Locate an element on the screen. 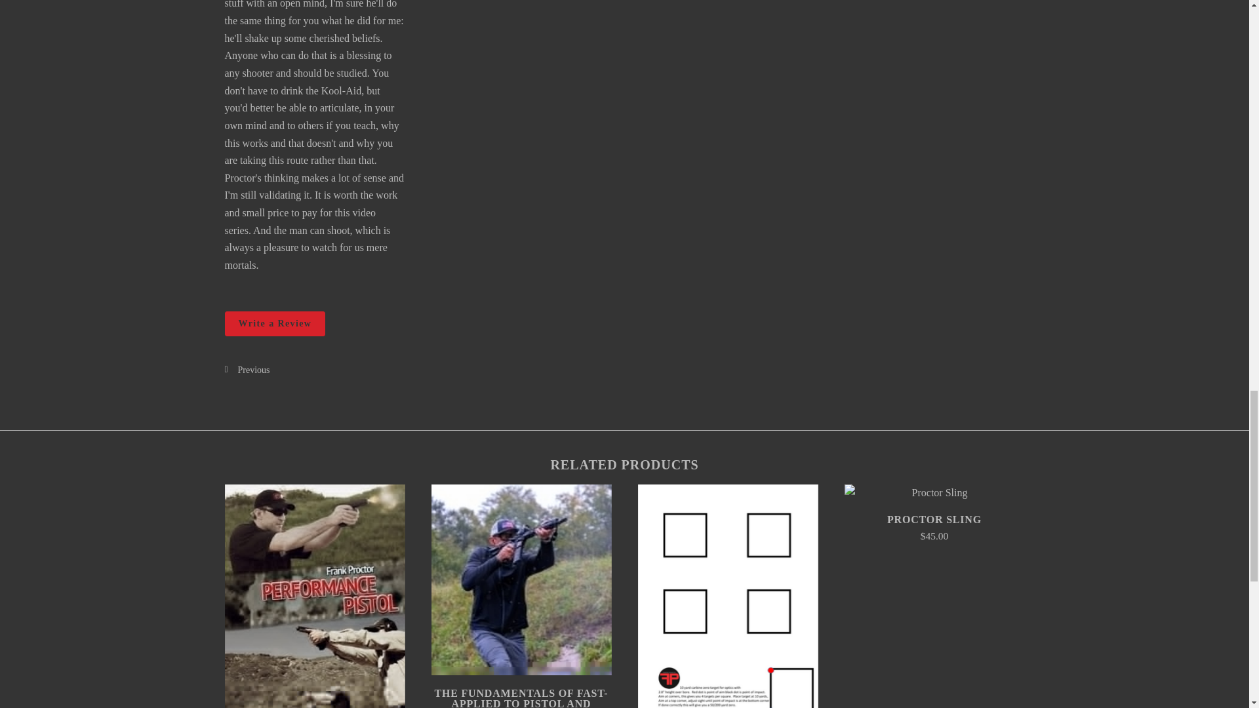 The width and height of the screenshot is (1259, 708). PROCTOR SLING is located at coordinates (934, 519).